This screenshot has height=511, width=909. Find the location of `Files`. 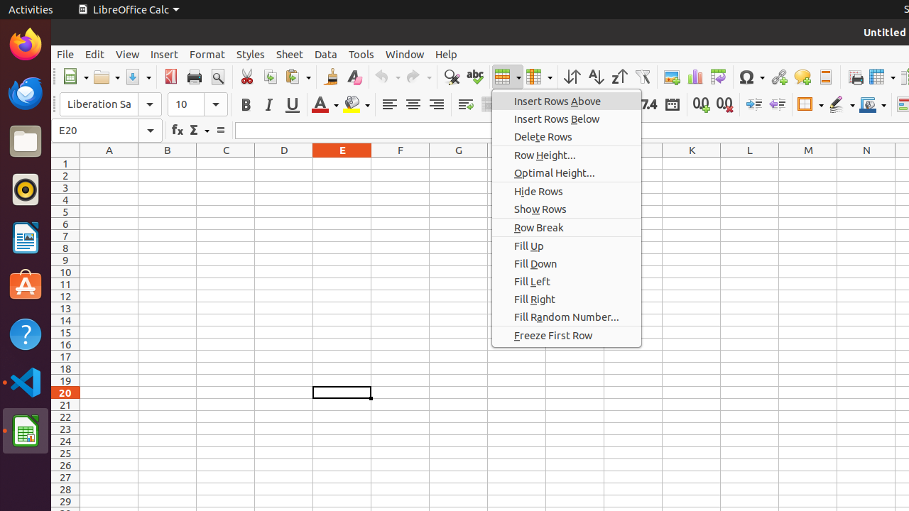

Files is located at coordinates (26, 142).